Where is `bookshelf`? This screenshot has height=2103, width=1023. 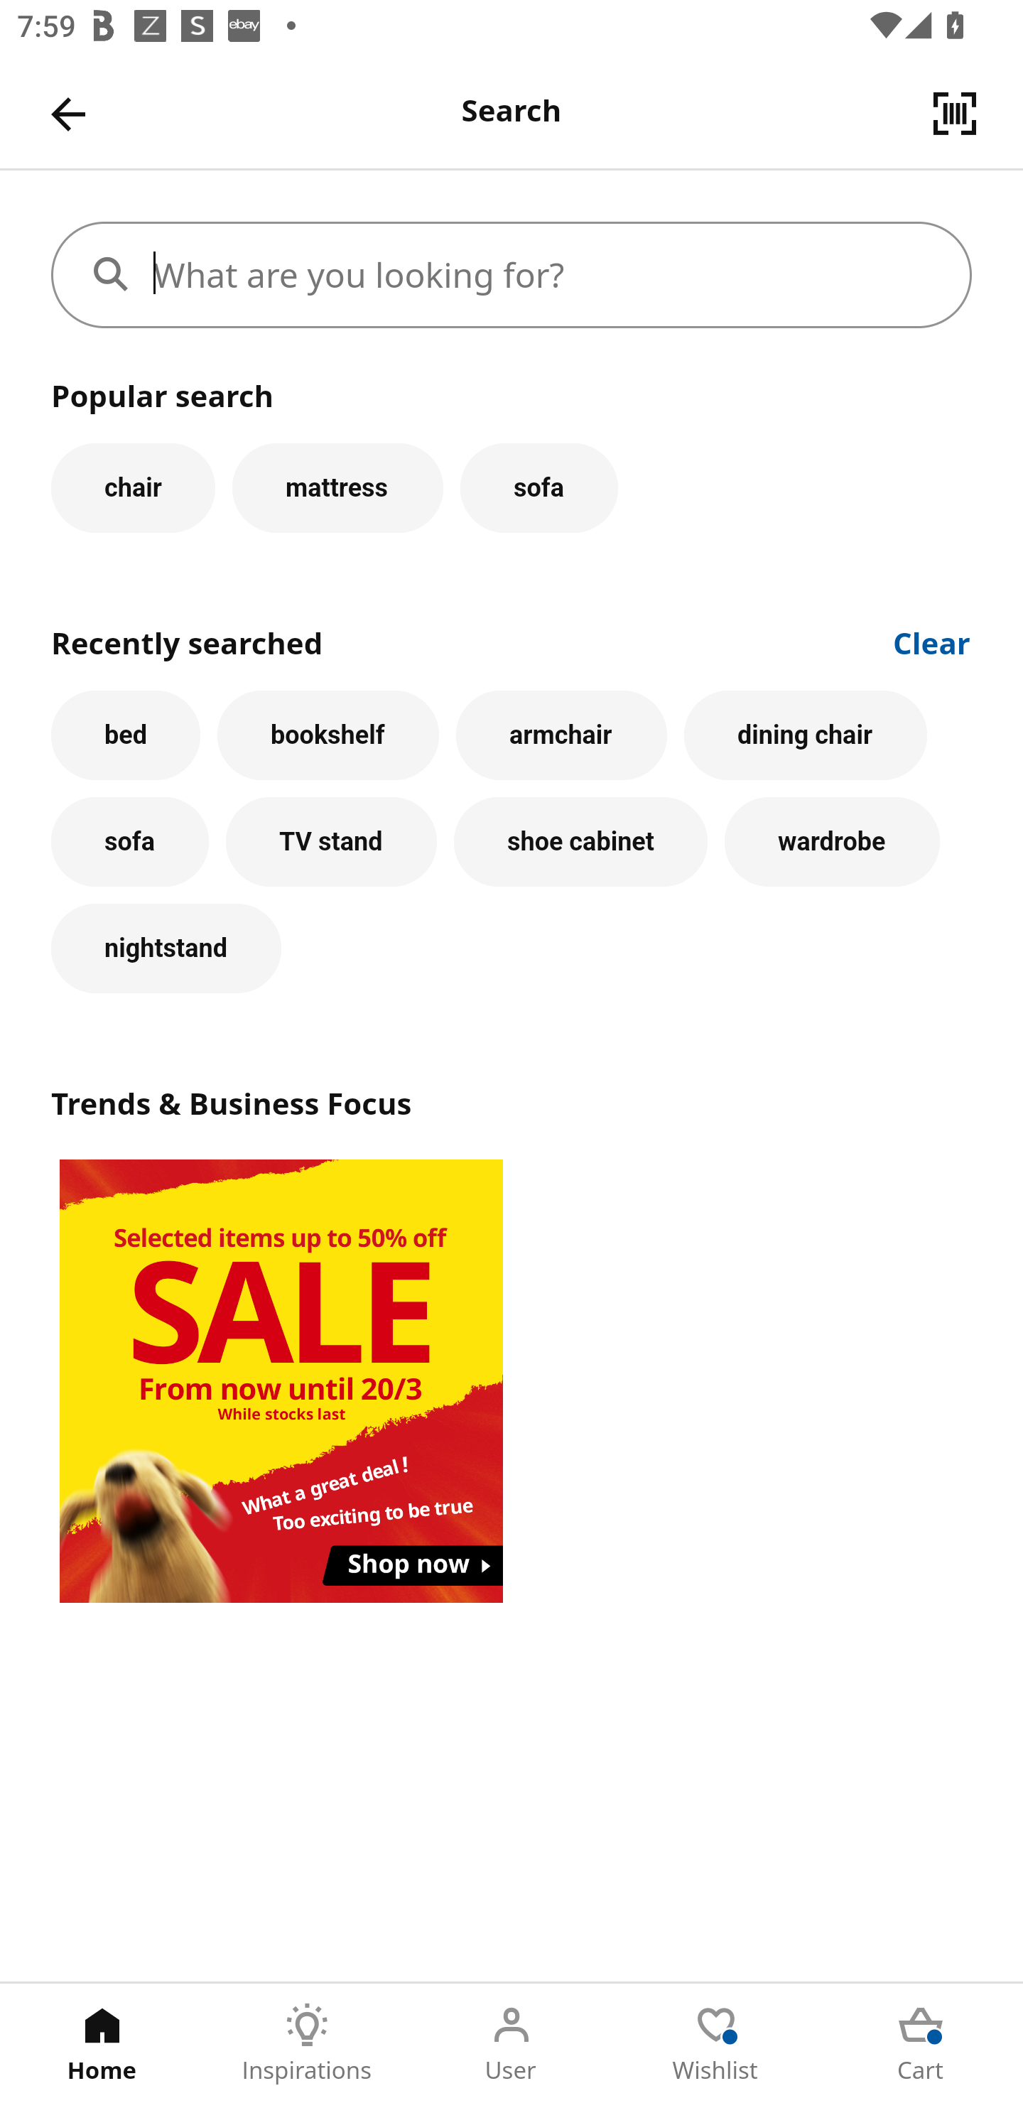 bookshelf is located at coordinates (328, 735).